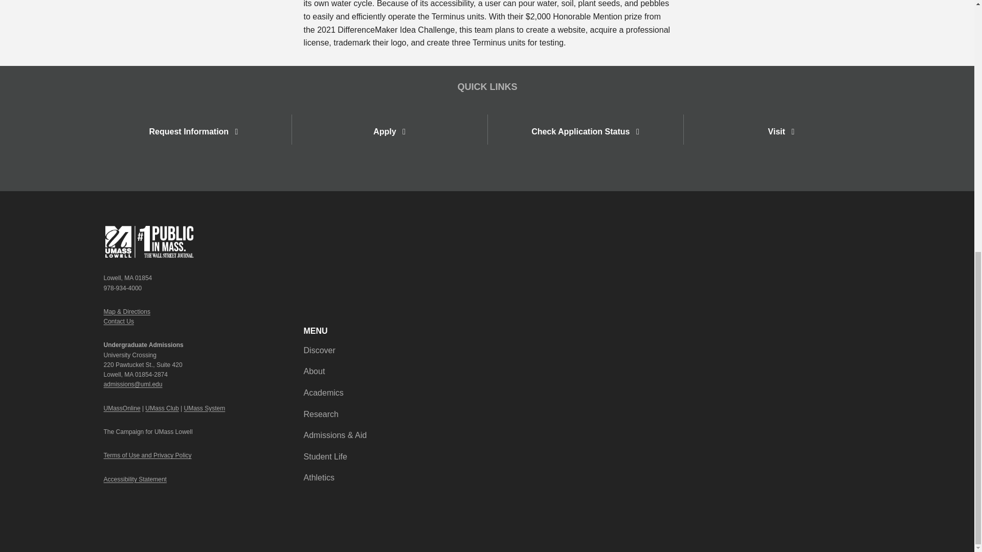 The height and width of the screenshot is (552, 982). Describe the element at coordinates (839, 233) in the screenshot. I see `Twitter` at that location.